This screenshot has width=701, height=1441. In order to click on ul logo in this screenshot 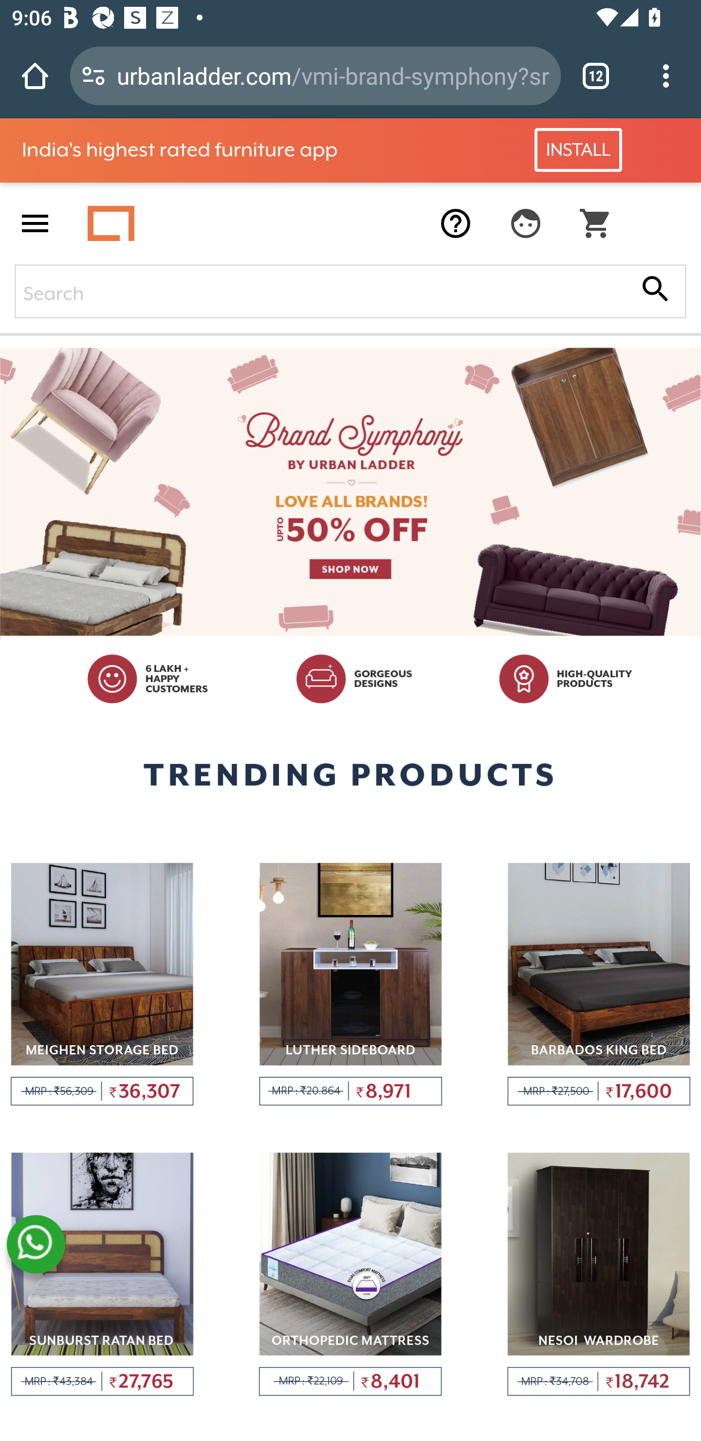, I will do `click(111, 223)`.